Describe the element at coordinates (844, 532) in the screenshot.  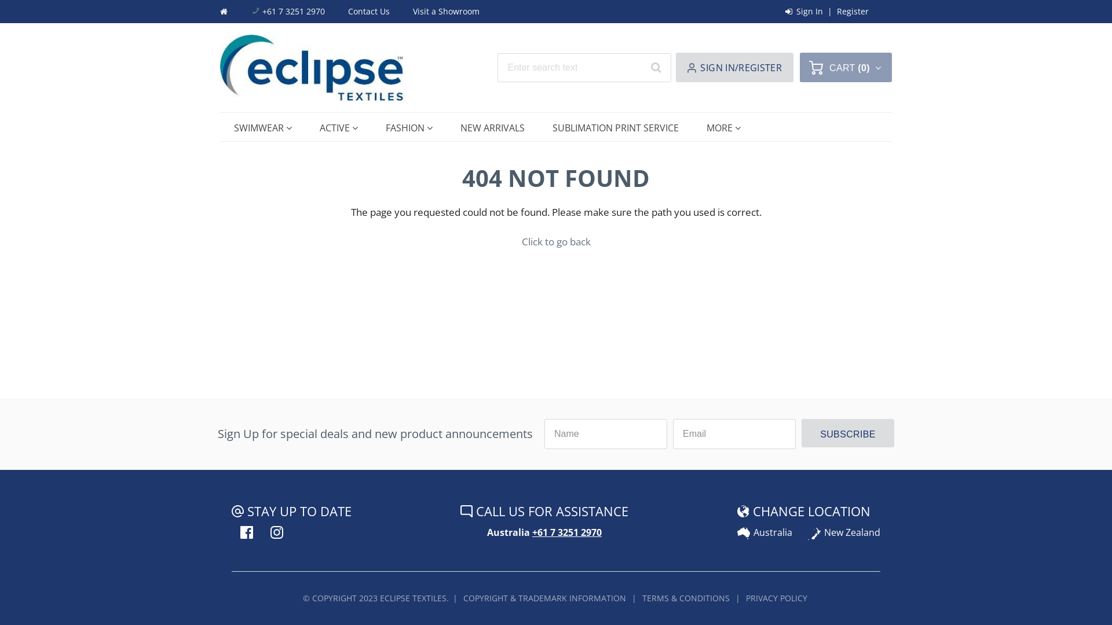
I see `New Zealand` at that location.